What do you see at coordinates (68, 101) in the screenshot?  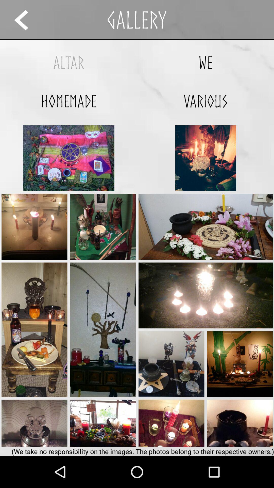 I see `open item next to the various item` at bounding box center [68, 101].